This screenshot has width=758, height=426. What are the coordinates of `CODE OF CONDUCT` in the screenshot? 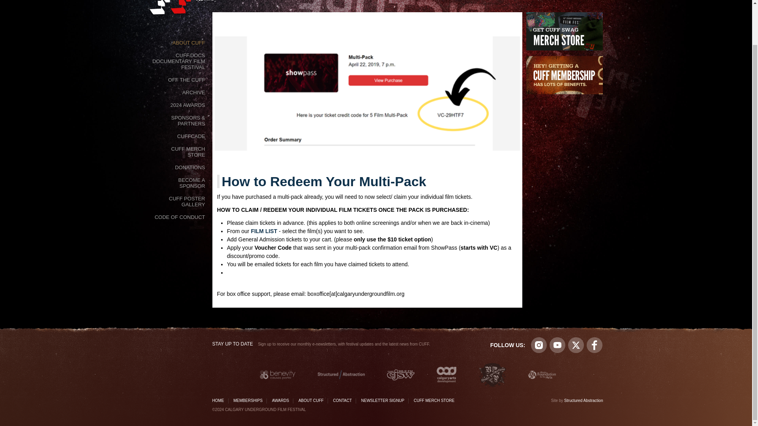 It's located at (180, 216).